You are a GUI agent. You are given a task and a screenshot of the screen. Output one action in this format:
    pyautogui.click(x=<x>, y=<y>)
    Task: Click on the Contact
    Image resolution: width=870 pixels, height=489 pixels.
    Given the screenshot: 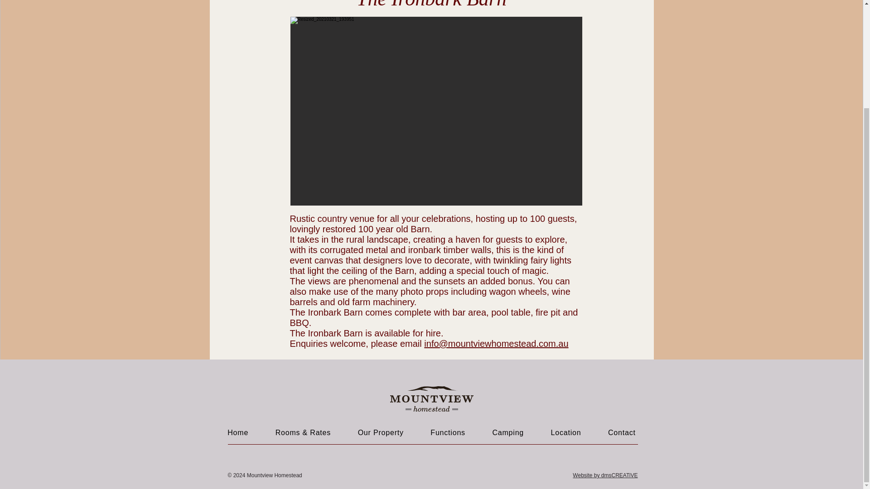 What is the action you would take?
    pyautogui.click(x=622, y=433)
    